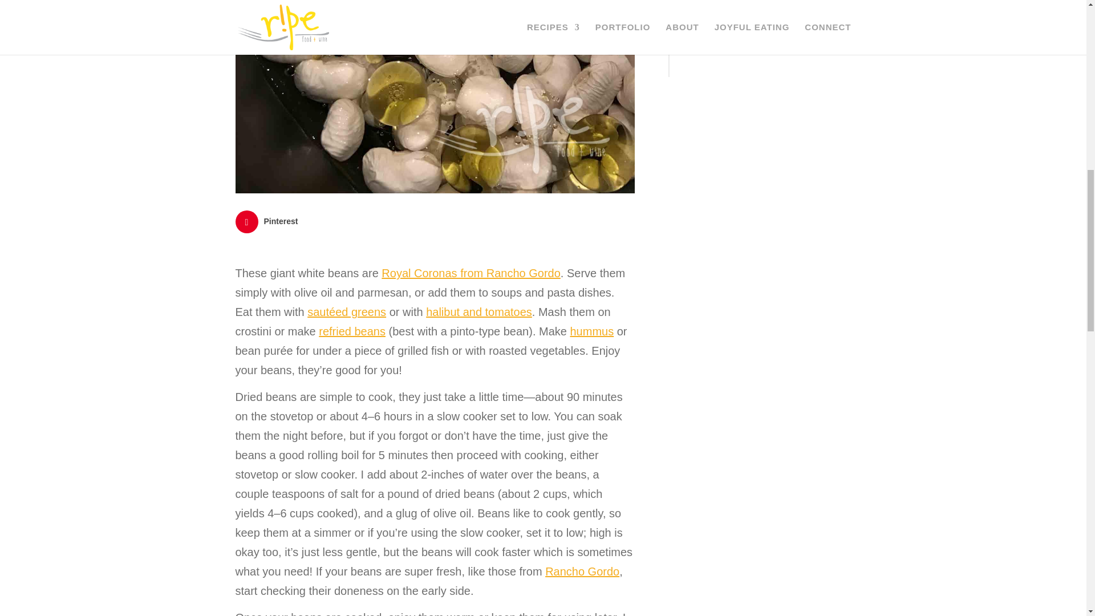 This screenshot has height=616, width=1095. I want to click on hummus, so click(591, 331).